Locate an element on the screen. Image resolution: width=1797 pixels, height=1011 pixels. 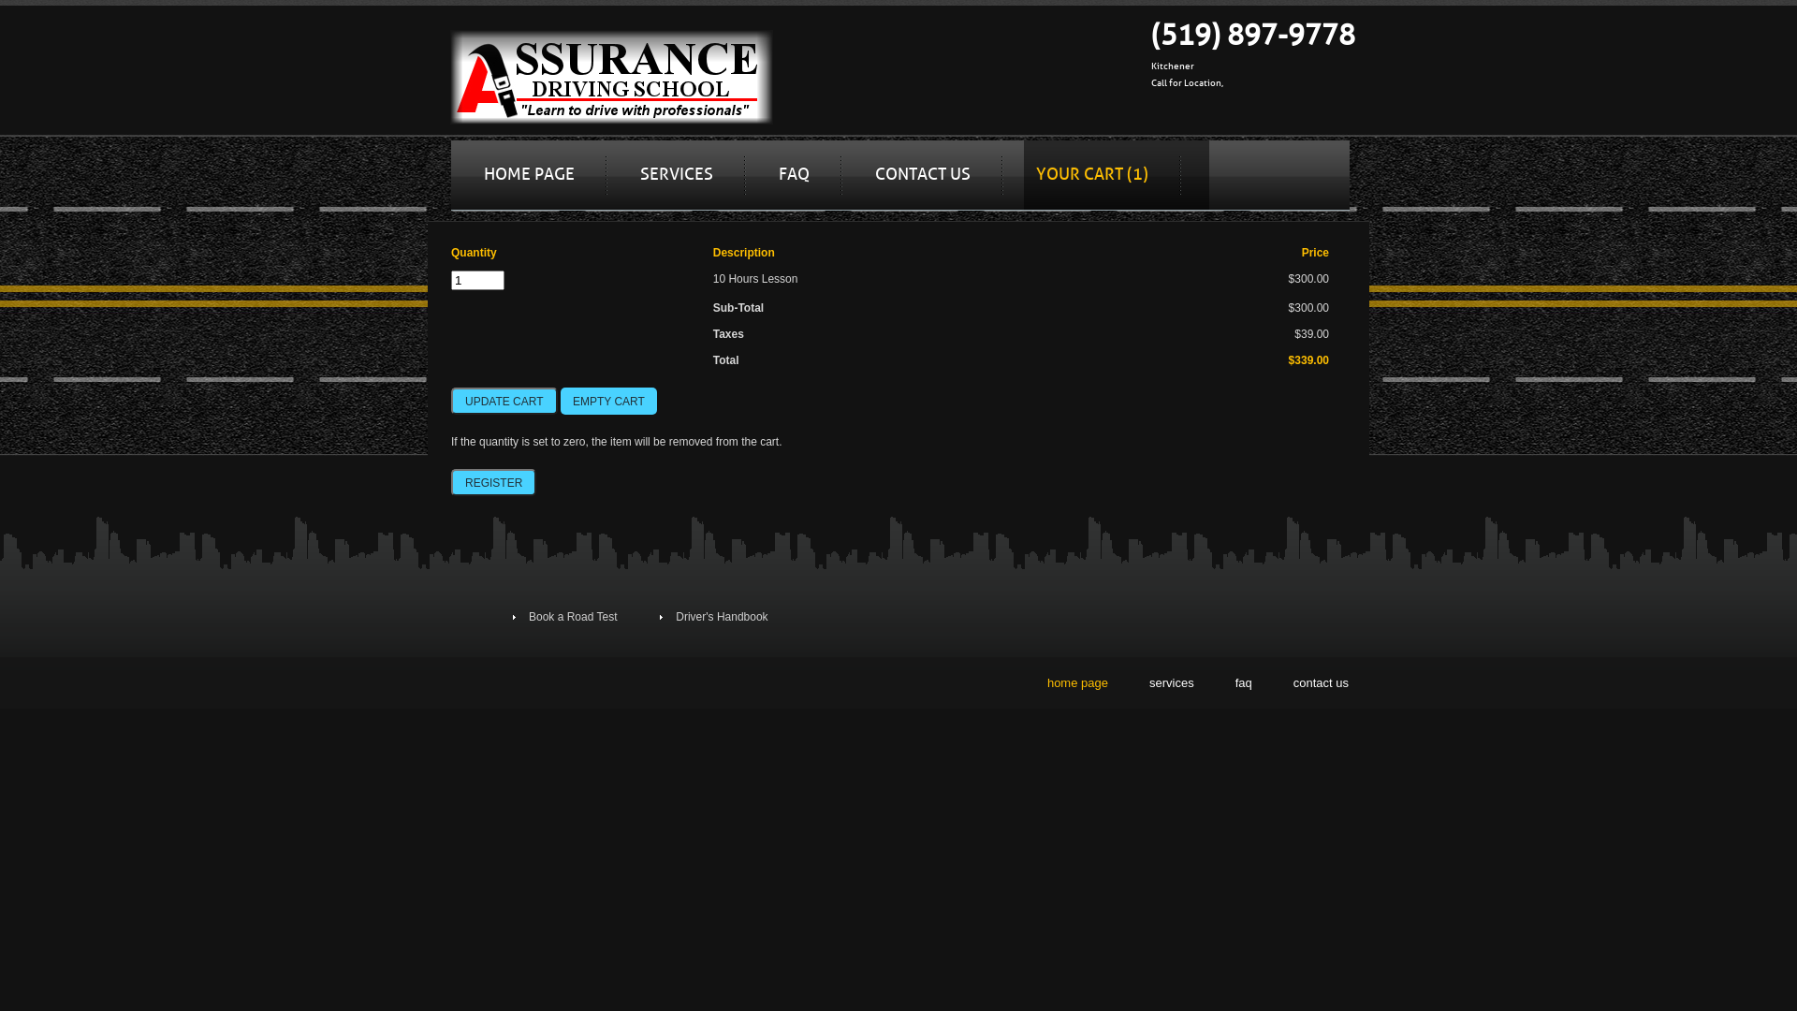
services is located at coordinates (1172, 683).